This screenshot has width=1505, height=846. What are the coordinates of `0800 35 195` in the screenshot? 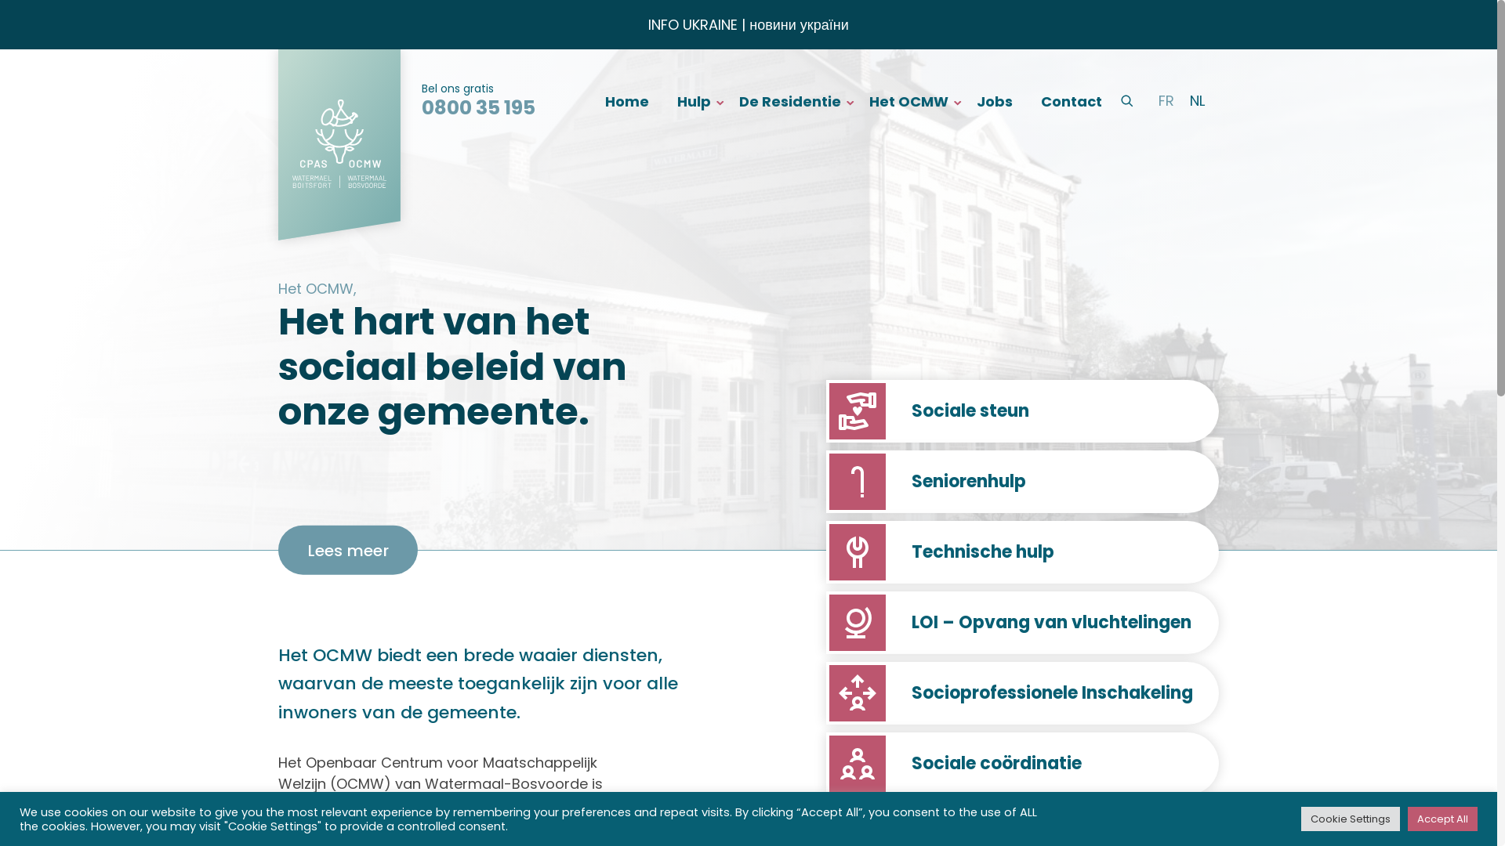 It's located at (478, 108).